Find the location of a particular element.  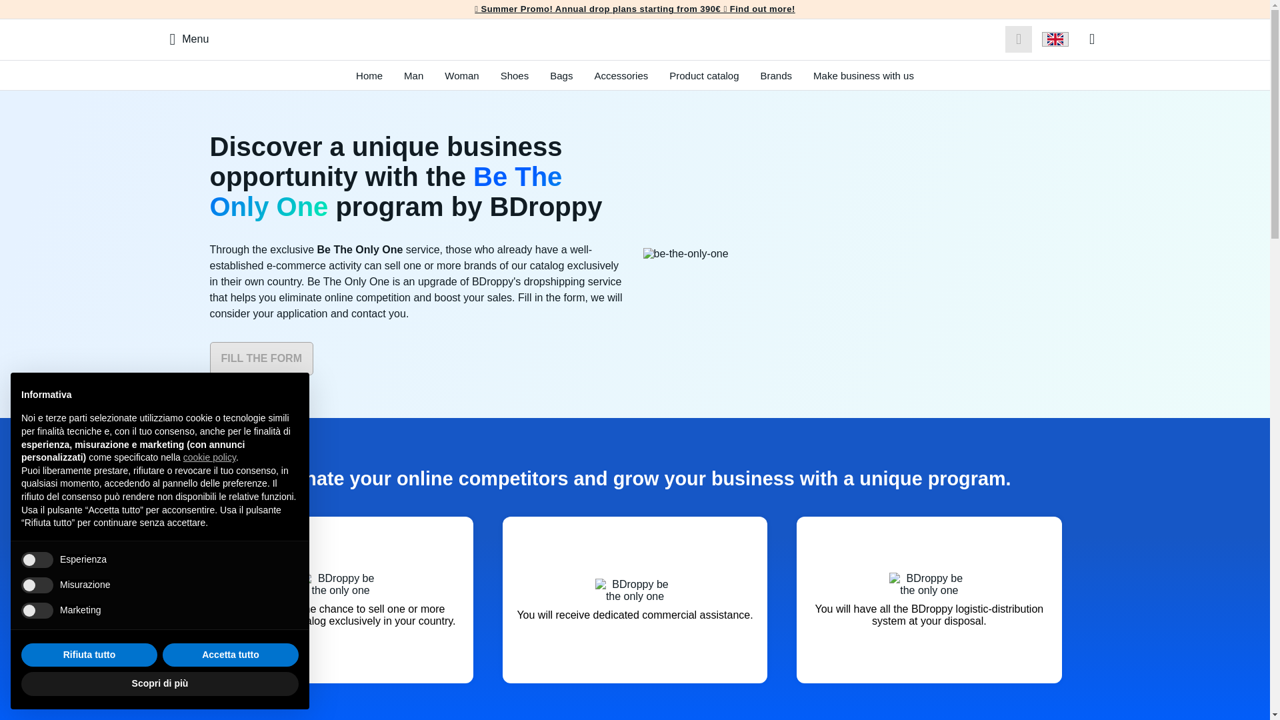

false is located at coordinates (37, 560).